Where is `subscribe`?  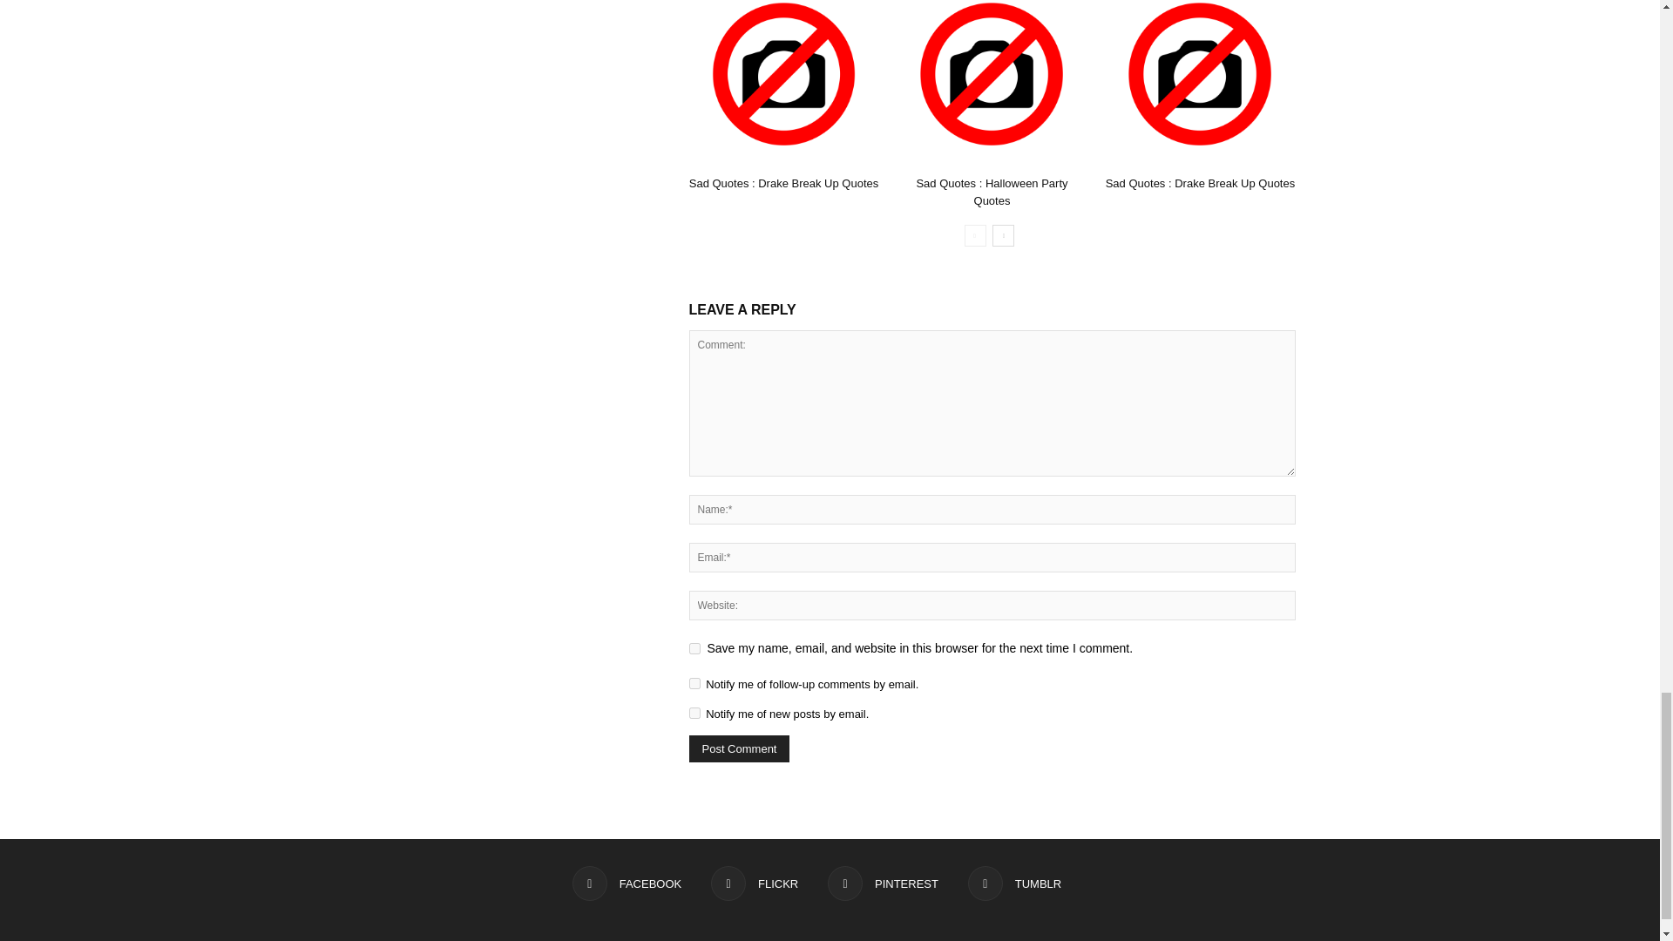 subscribe is located at coordinates (694, 683).